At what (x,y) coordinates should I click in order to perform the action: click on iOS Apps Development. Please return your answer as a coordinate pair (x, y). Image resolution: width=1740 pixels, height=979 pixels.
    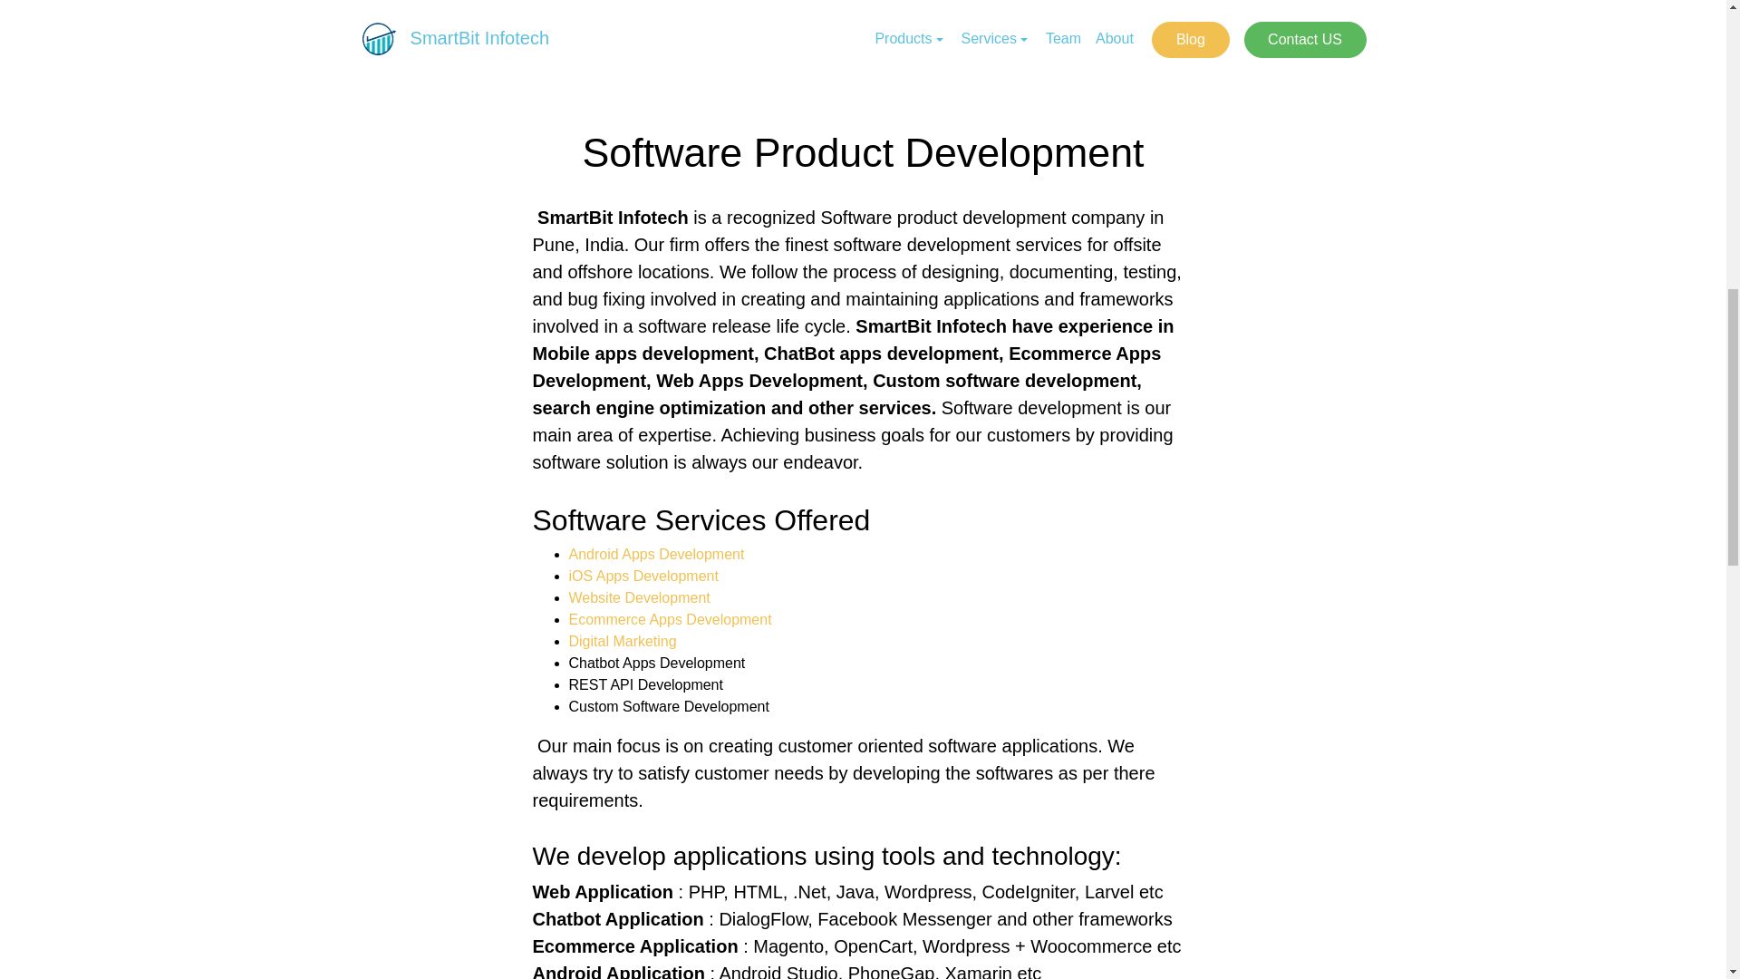
    Looking at the image, I should click on (643, 576).